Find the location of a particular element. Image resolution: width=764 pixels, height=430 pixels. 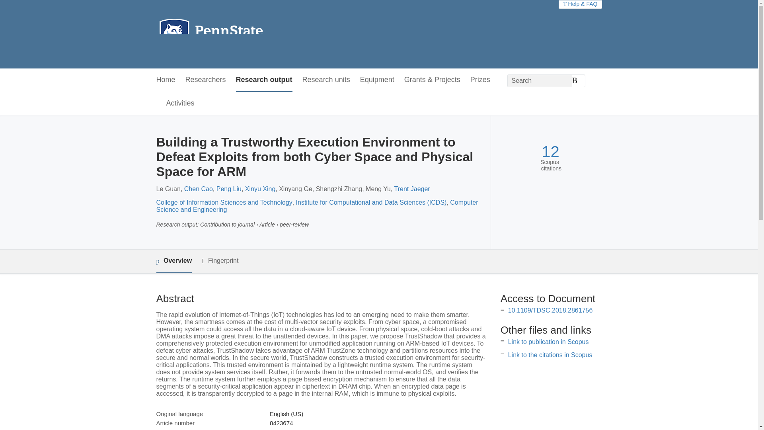

Overview is located at coordinates (173, 261).